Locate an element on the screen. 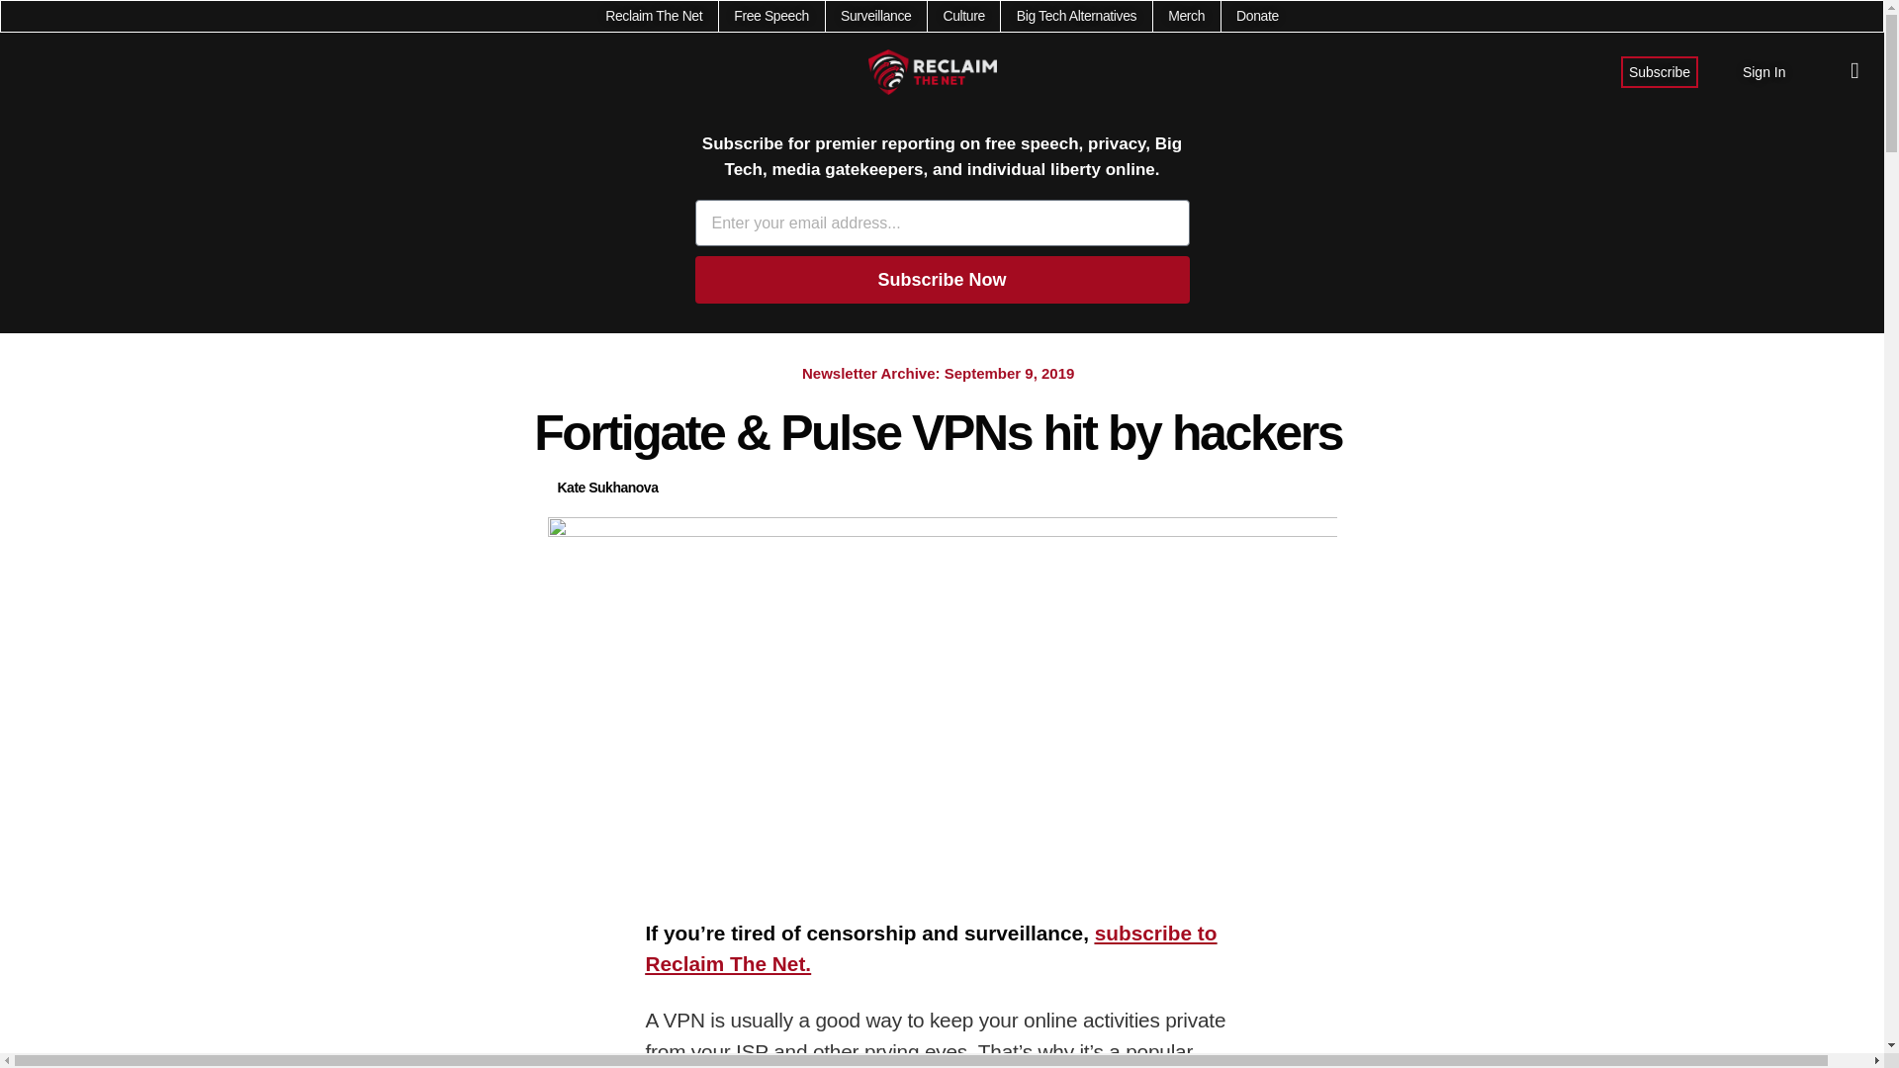  Subscribe is located at coordinates (1660, 71).